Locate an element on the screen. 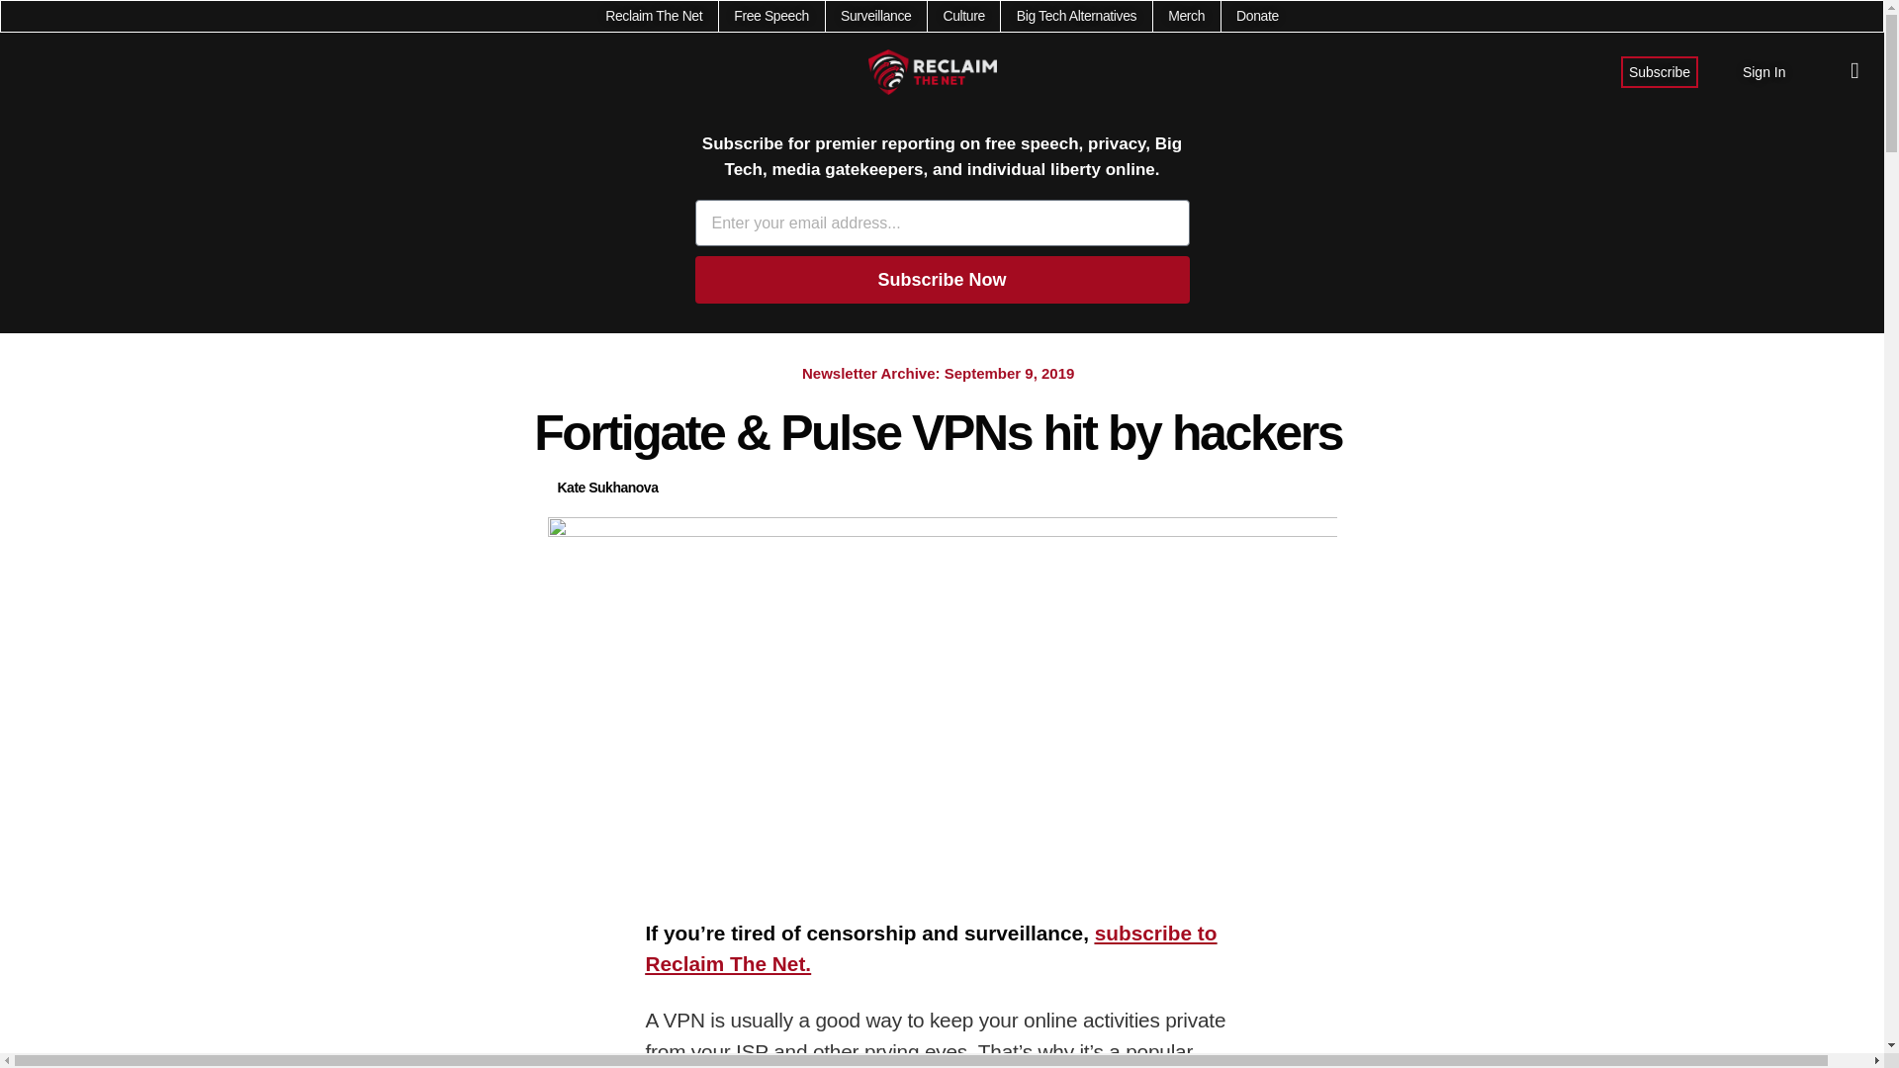  Subscribe is located at coordinates (1660, 71).